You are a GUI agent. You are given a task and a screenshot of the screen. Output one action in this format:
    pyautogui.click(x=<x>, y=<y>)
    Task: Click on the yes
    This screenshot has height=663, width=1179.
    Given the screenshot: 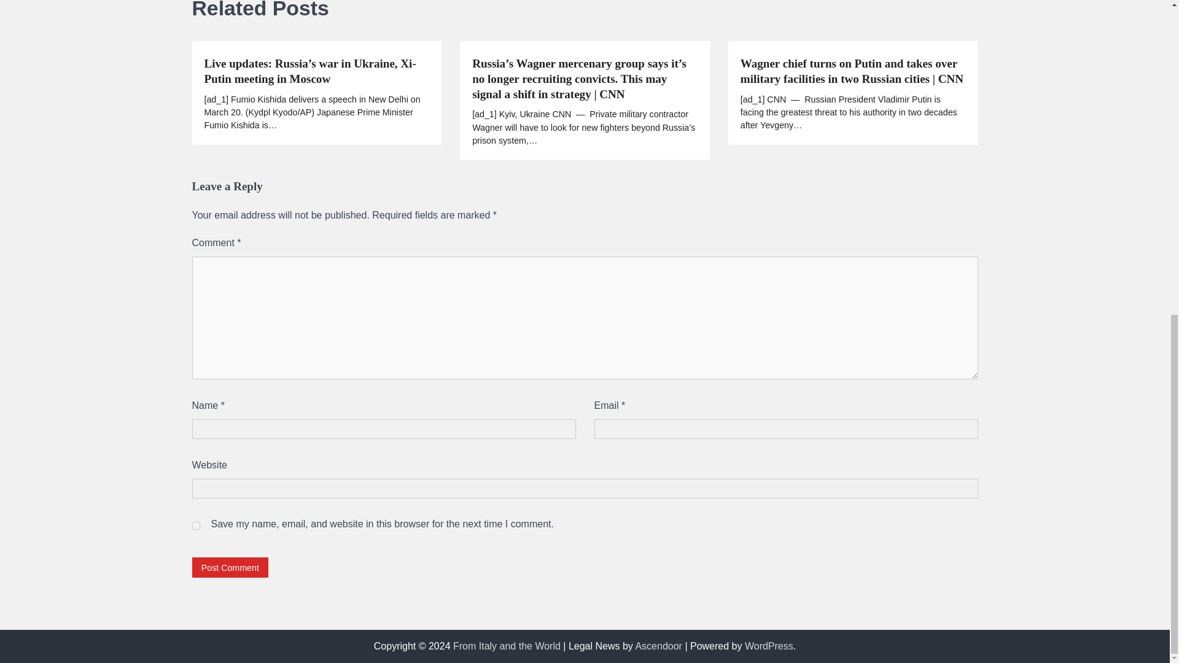 What is the action you would take?
    pyautogui.click(x=195, y=525)
    